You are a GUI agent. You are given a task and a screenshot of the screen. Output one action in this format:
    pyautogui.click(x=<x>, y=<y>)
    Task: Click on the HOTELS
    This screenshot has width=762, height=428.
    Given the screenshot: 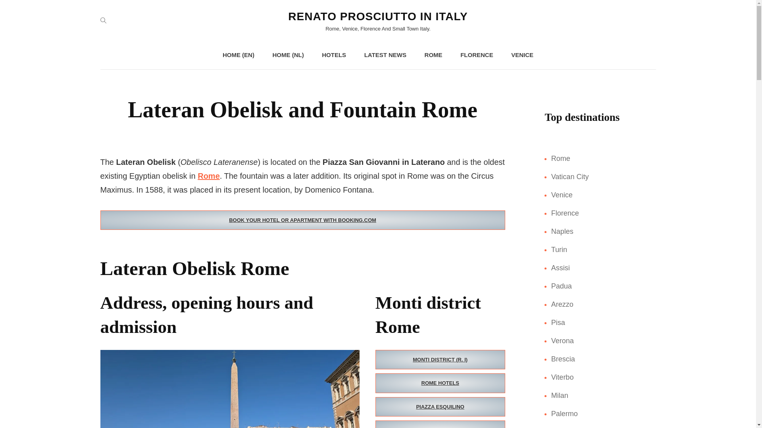 What is the action you would take?
    pyautogui.click(x=334, y=55)
    